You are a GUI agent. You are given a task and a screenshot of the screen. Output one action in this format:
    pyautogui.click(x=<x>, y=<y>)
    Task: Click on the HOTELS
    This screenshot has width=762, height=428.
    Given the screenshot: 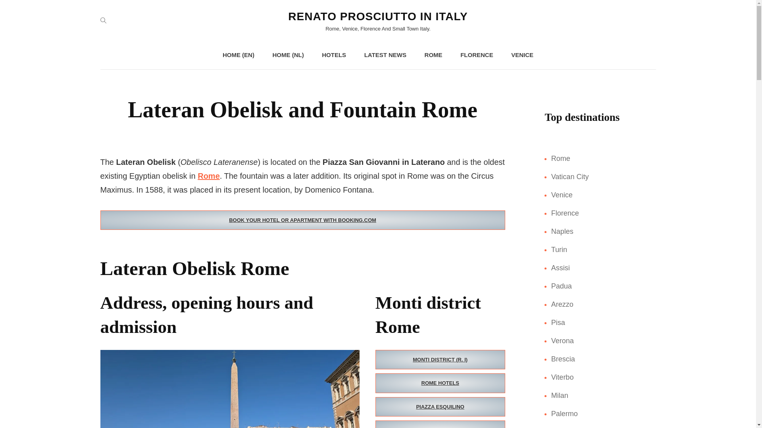 What is the action you would take?
    pyautogui.click(x=334, y=55)
    